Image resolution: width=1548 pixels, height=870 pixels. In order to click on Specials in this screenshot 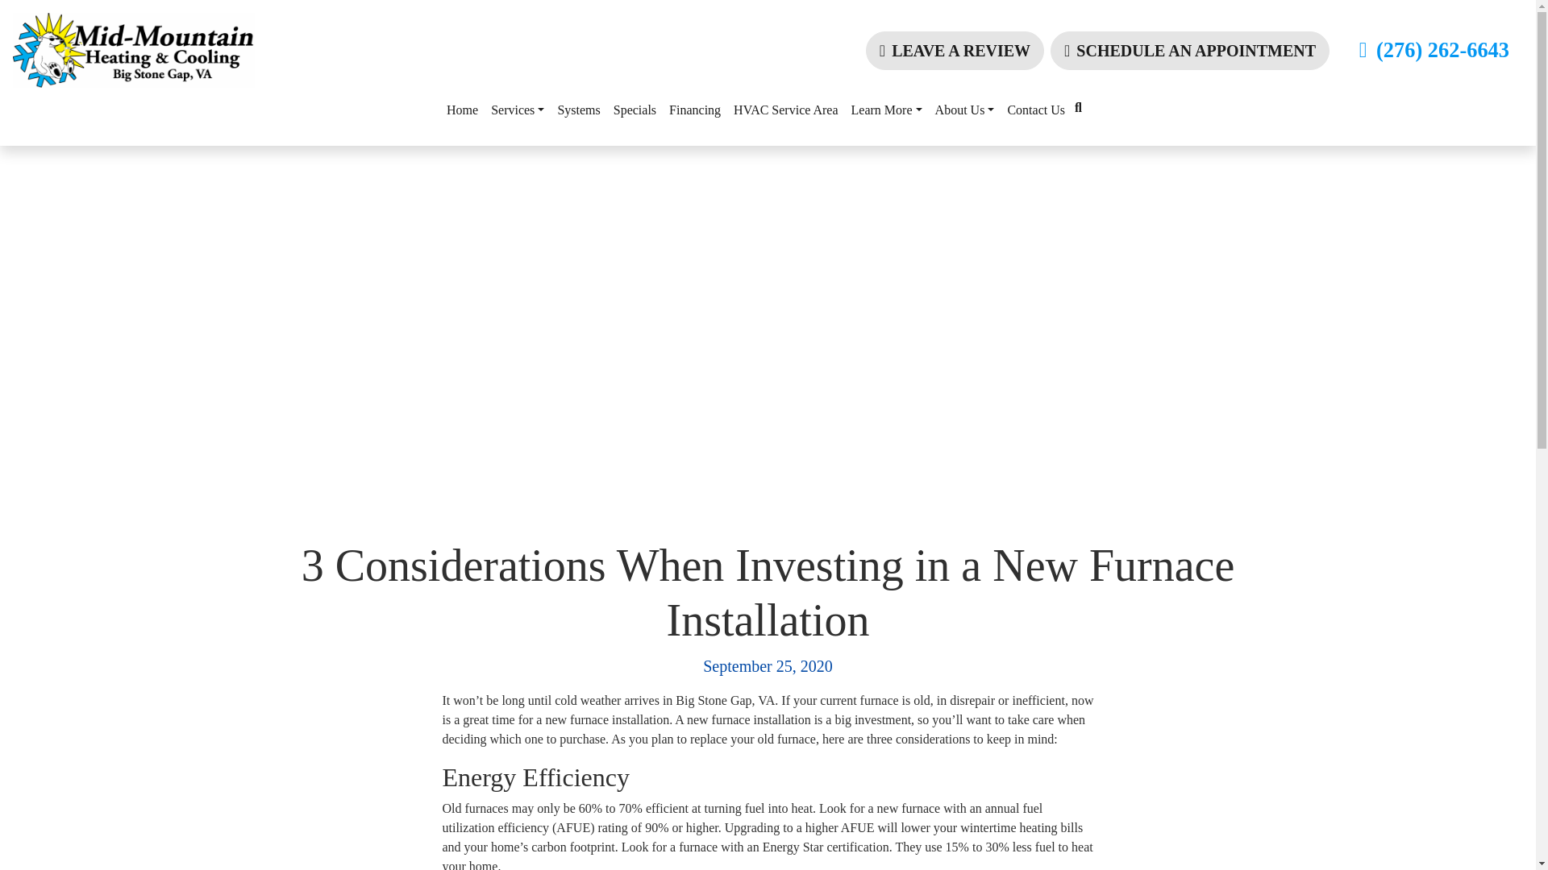, I will do `click(634, 110)`.